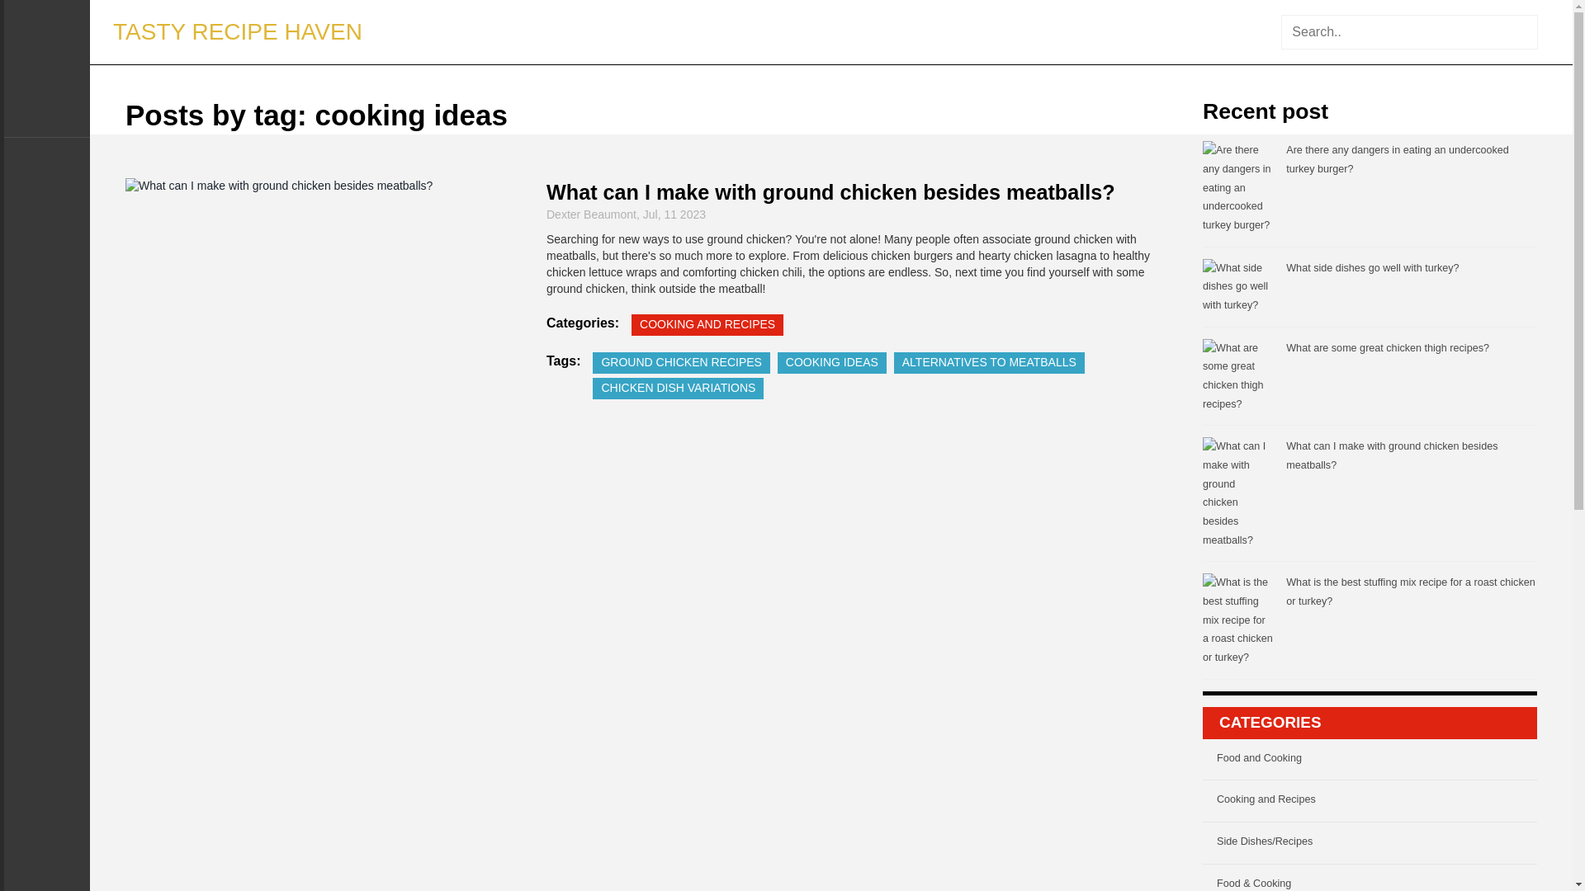 This screenshot has height=891, width=1585. Describe the element at coordinates (832, 362) in the screenshot. I see `COOKING IDEAS` at that location.